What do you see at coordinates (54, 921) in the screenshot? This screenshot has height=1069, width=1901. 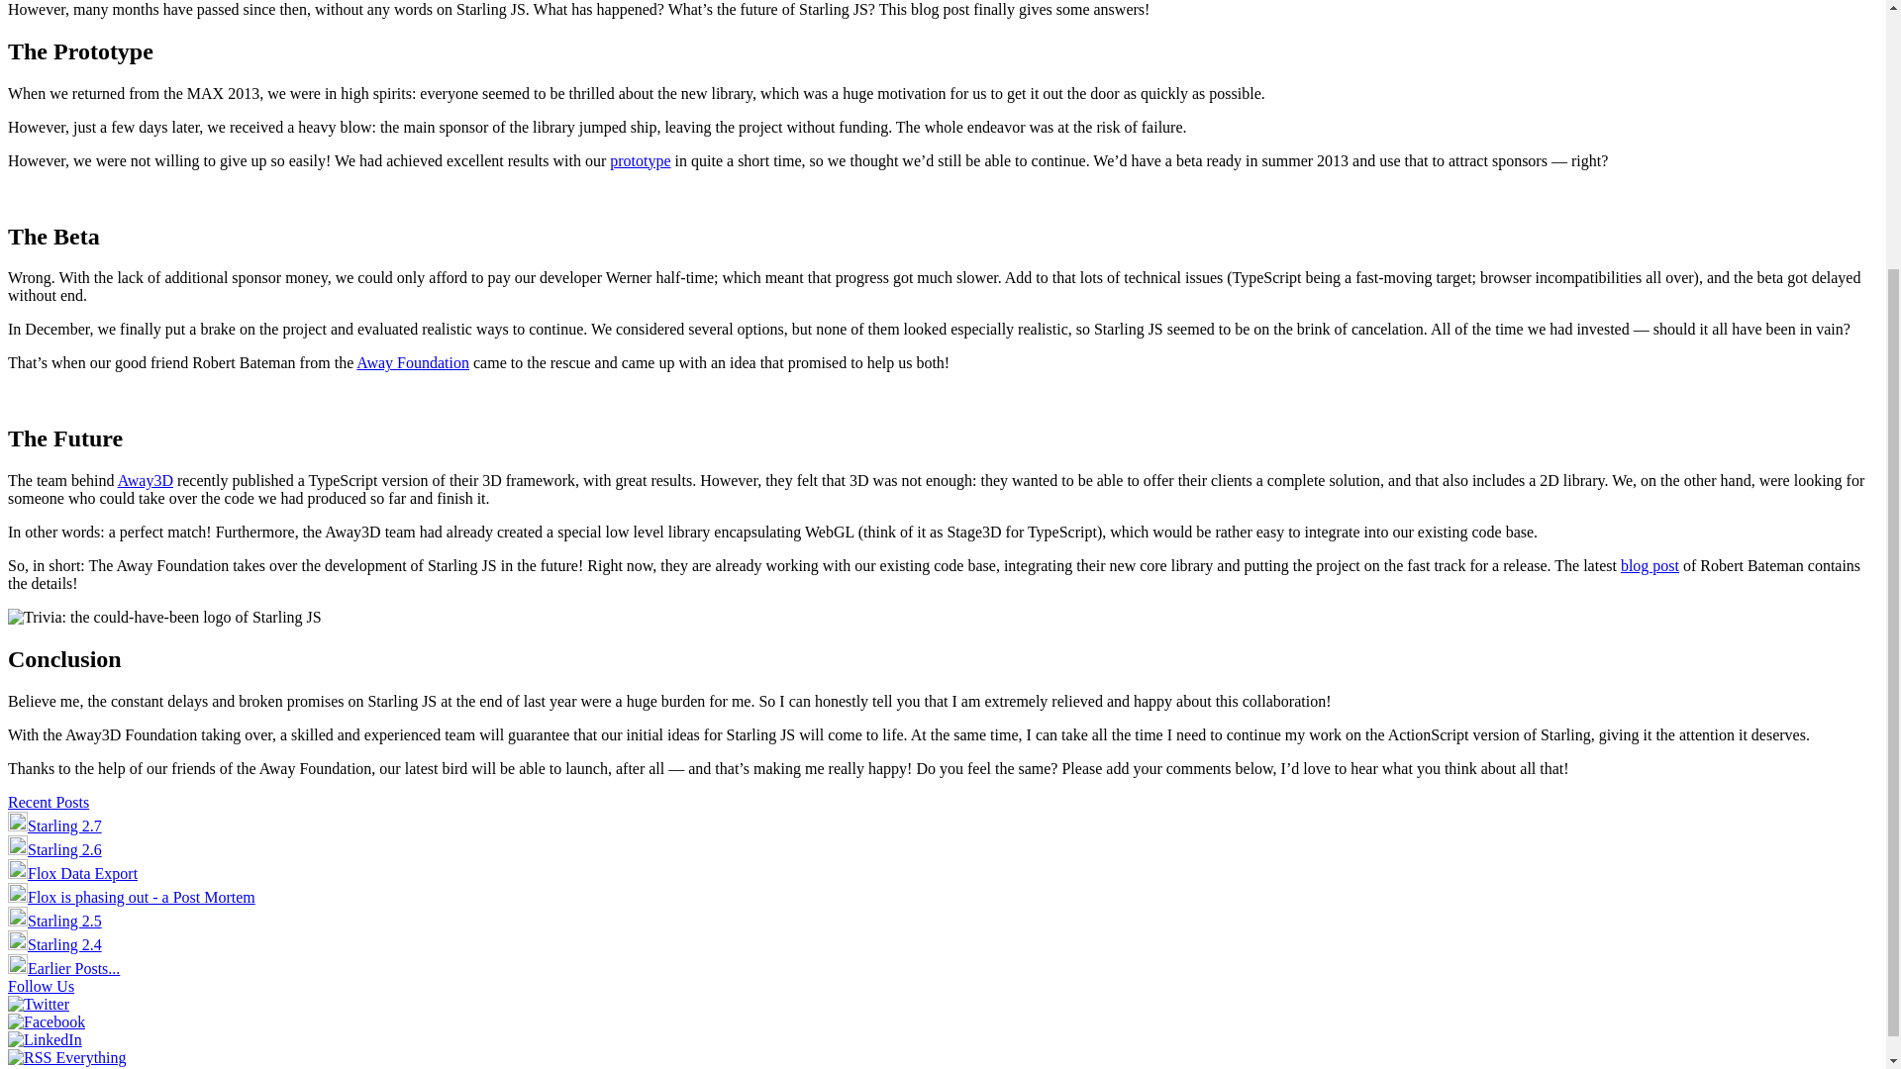 I see `Starling 2.5` at bounding box center [54, 921].